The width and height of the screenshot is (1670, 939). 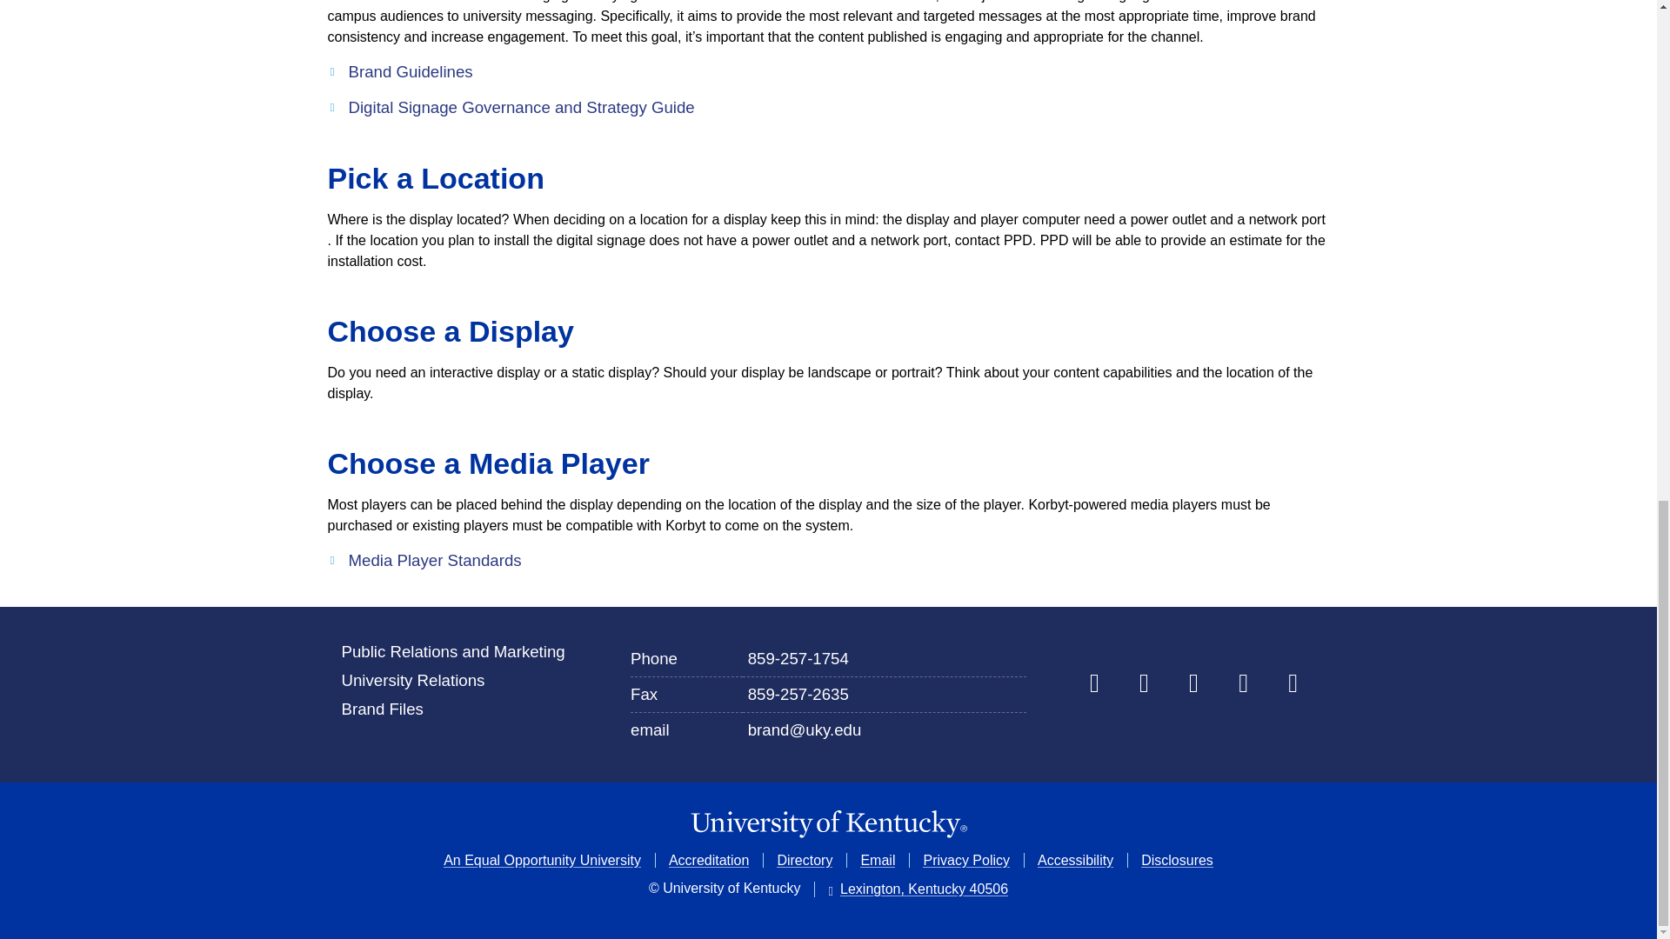 What do you see at coordinates (400, 72) in the screenshot?
I see `Brand Guidelines` at bounding box center [400, 72].